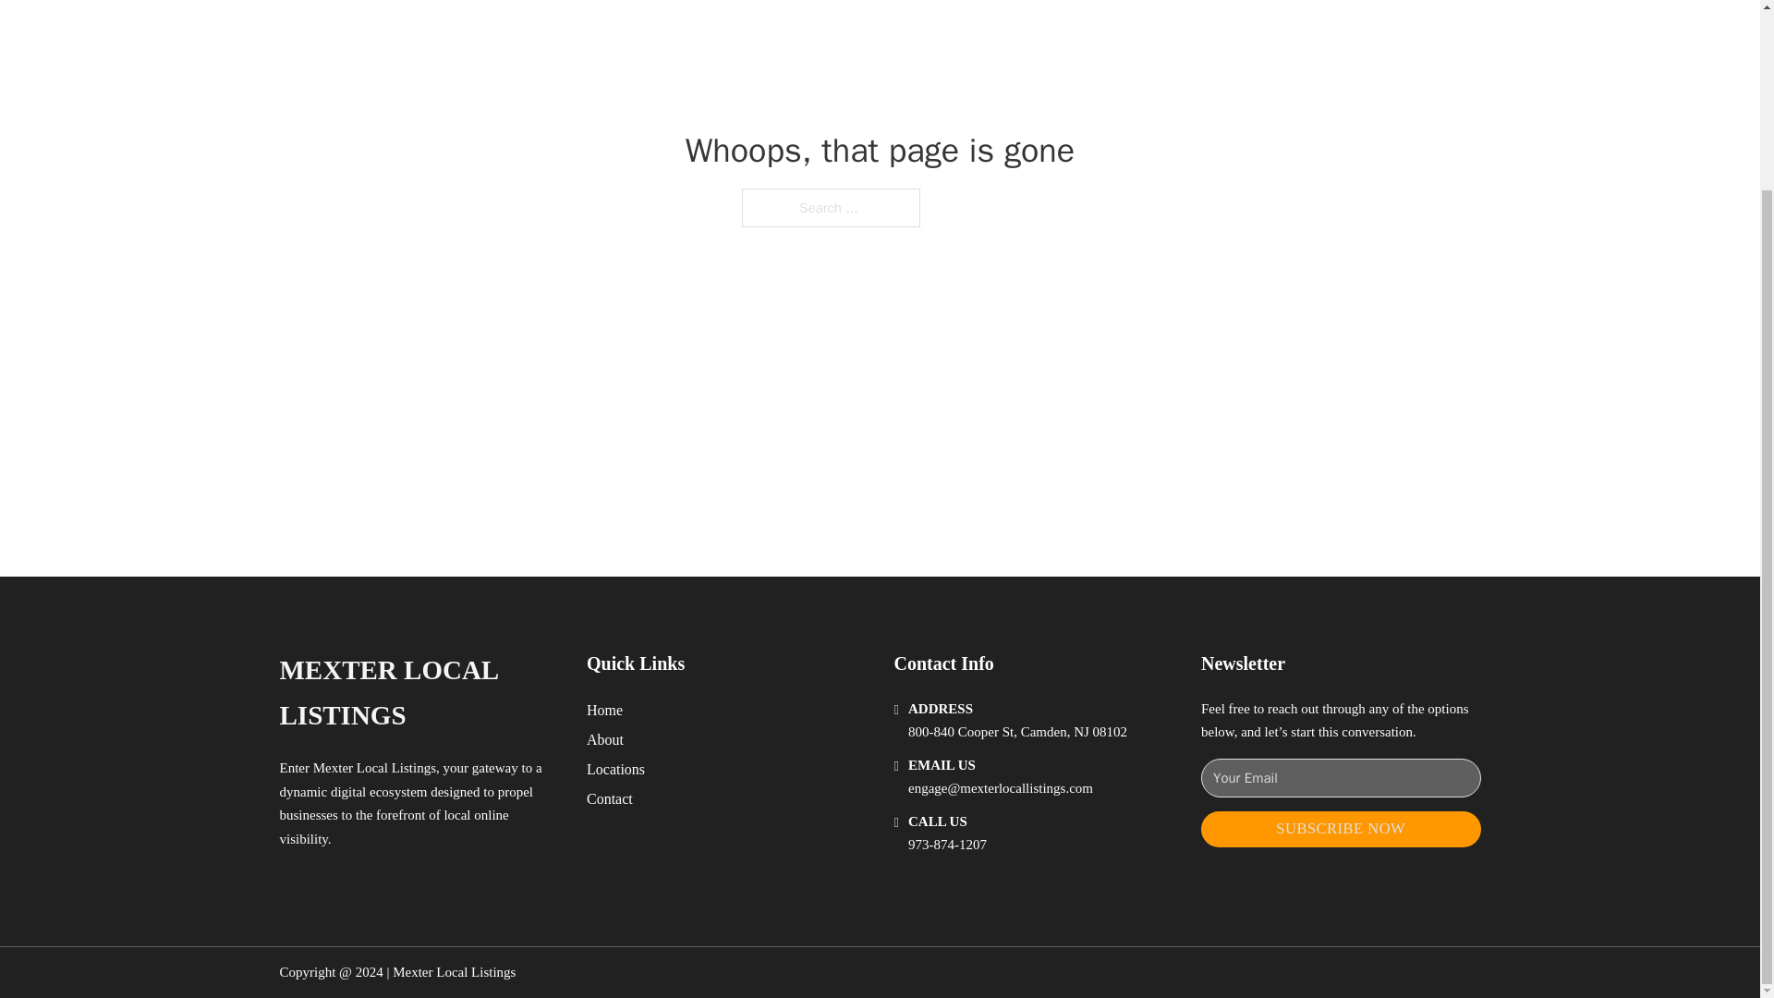 The image size is (1774, 998). Describe the element at coordinates (604, 710) in the screenshot. I see `Home` at that location.